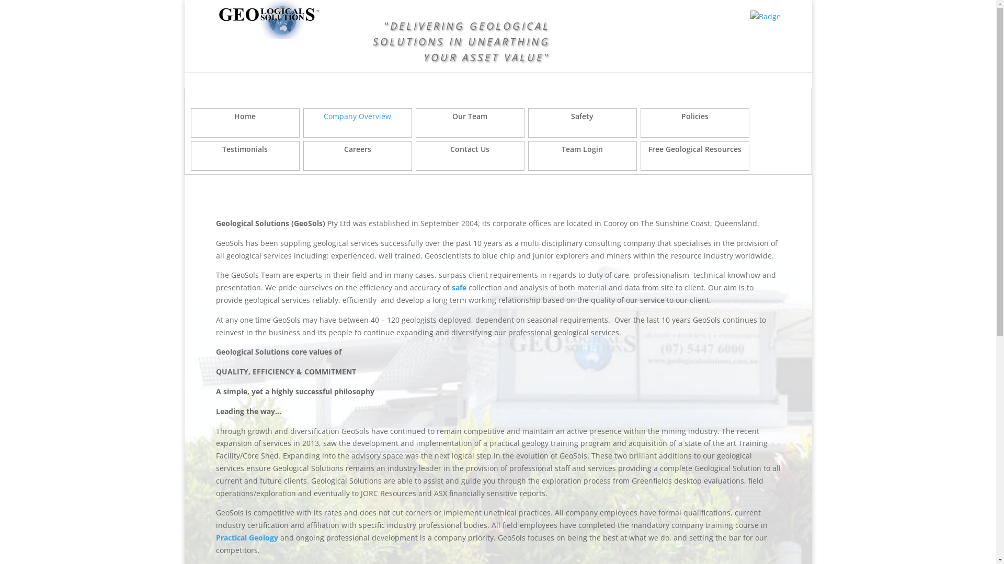 The height and width of the screenshot is (564, 1004). Describe the element at coordinates (694, 156) in the screenshot. I see `Free Geological Resources` at that location.